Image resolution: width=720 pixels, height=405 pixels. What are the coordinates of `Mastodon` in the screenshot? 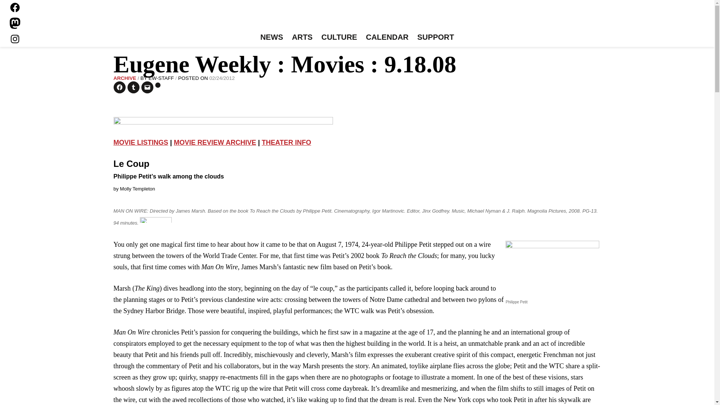 It's located at (15, 23).